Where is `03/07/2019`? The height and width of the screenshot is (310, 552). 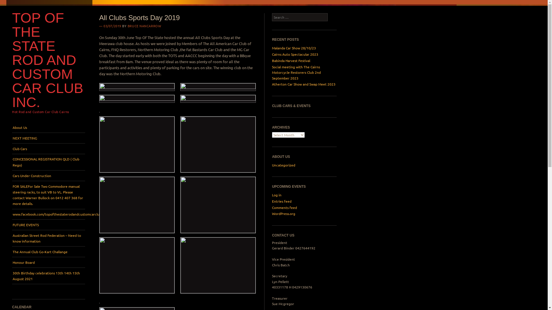
03/07/2019 is located at coordinates (112, 26).